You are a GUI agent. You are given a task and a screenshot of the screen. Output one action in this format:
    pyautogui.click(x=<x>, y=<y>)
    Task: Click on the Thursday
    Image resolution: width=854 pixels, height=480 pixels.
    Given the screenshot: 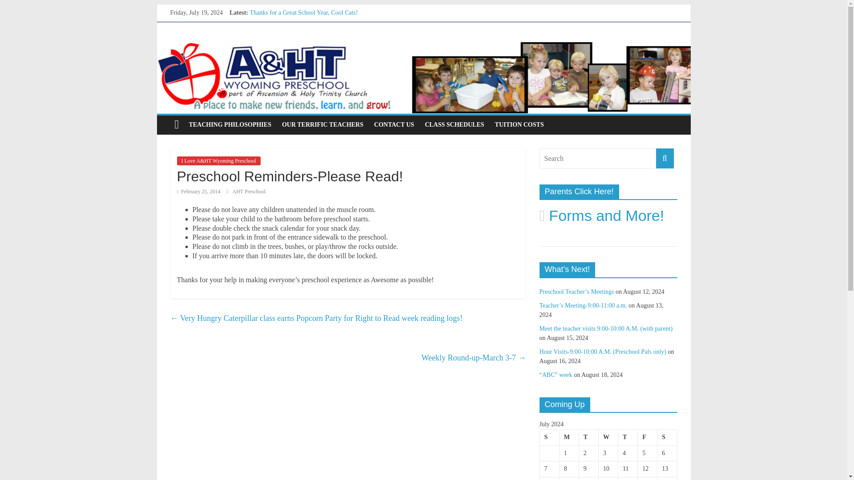 What is the action you would take?
    pyautogui.click(x=628, y=437)
    